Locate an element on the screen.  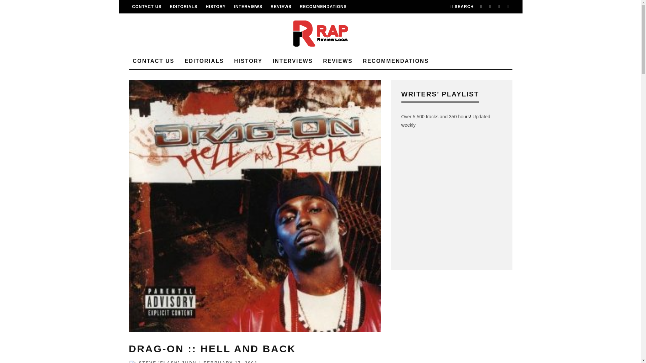
EDITORIALS is located at coordinates (184, 7).